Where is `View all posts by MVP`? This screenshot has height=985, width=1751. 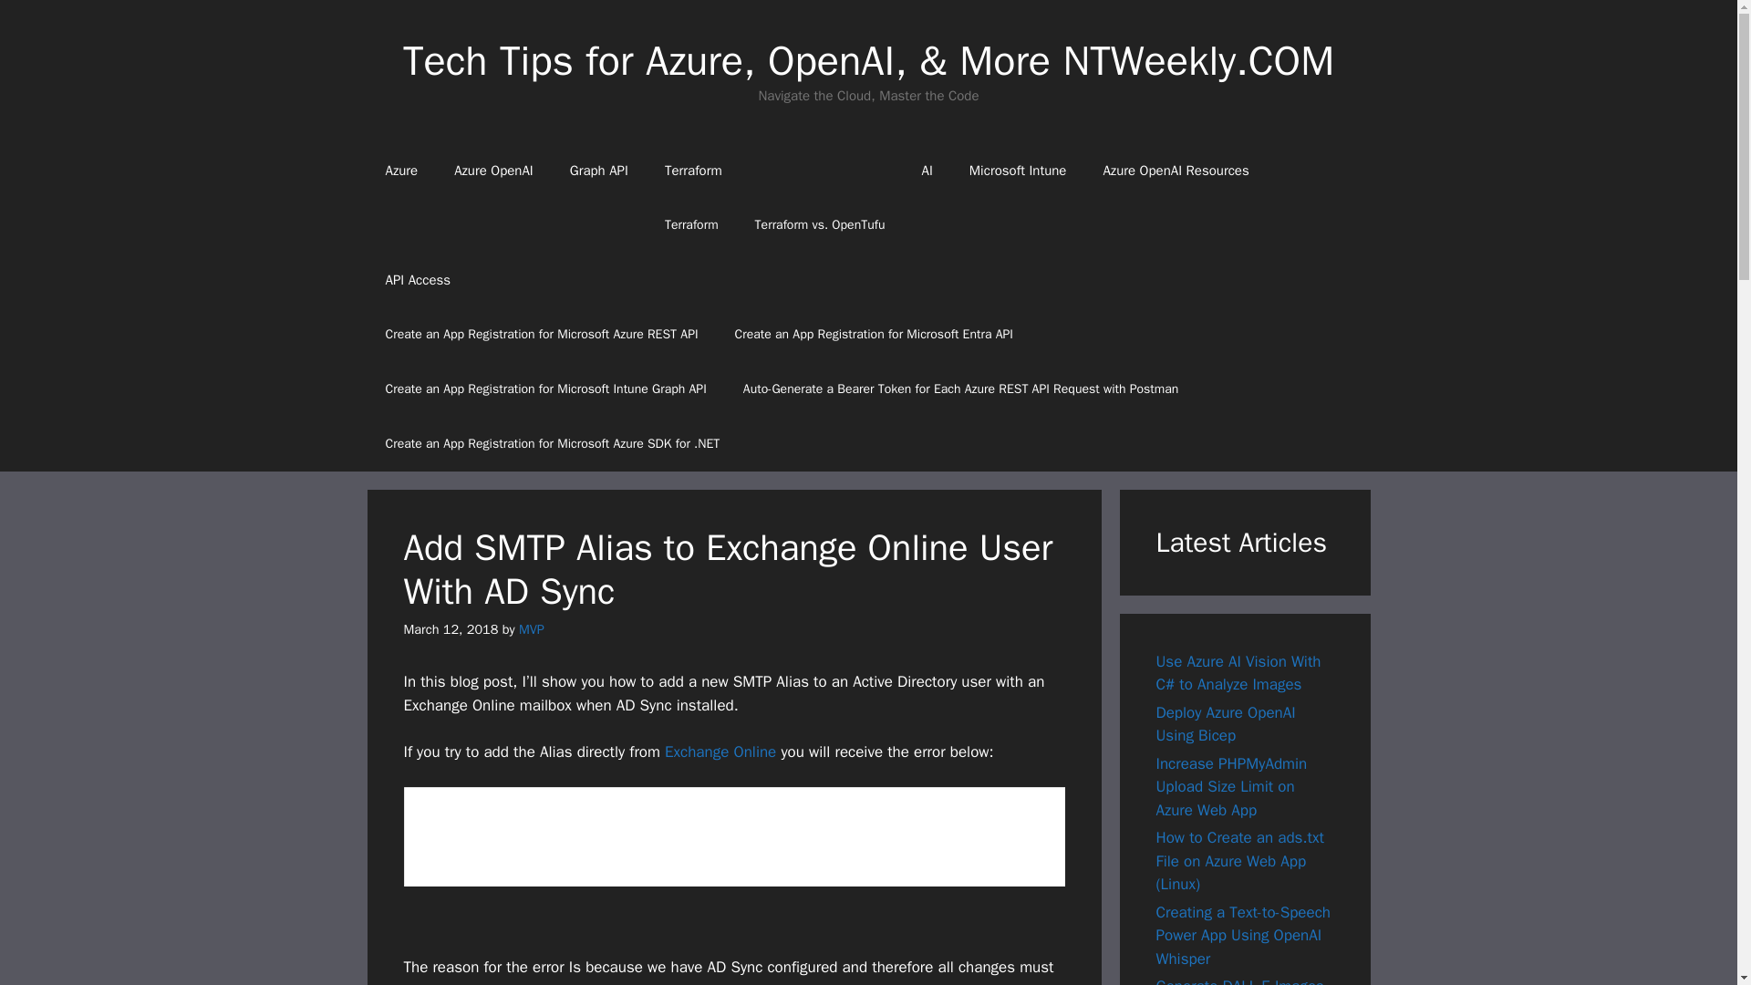 View all posts by MVP is located at coordinates (531, 629).